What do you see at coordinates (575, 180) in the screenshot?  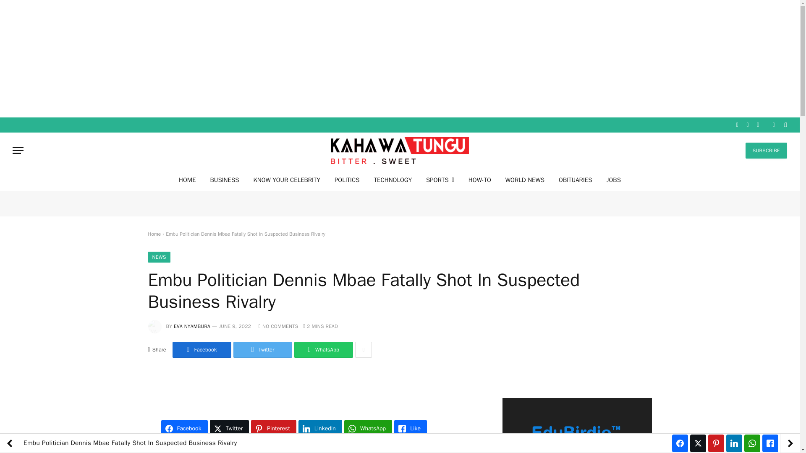 I see `OBITUARIES` at bounding box center [575, 180].